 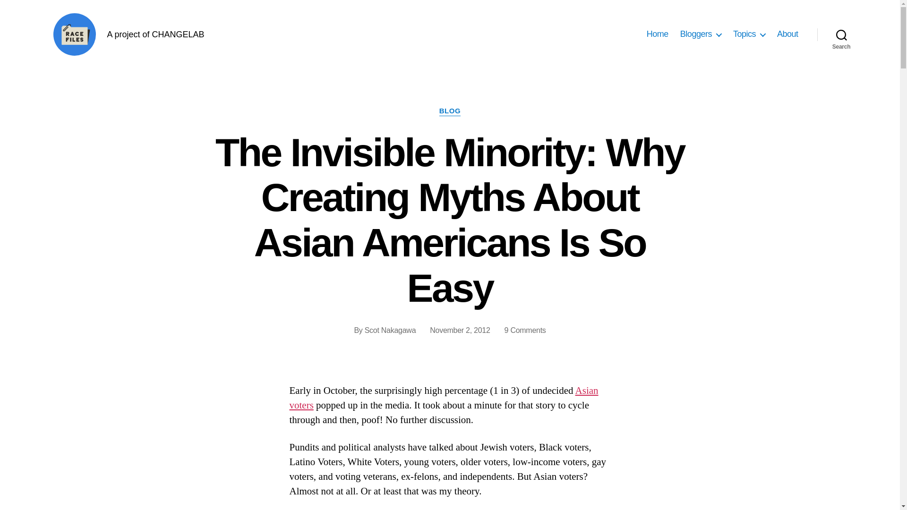 I want to click on Home, so click(x=658, y=34).